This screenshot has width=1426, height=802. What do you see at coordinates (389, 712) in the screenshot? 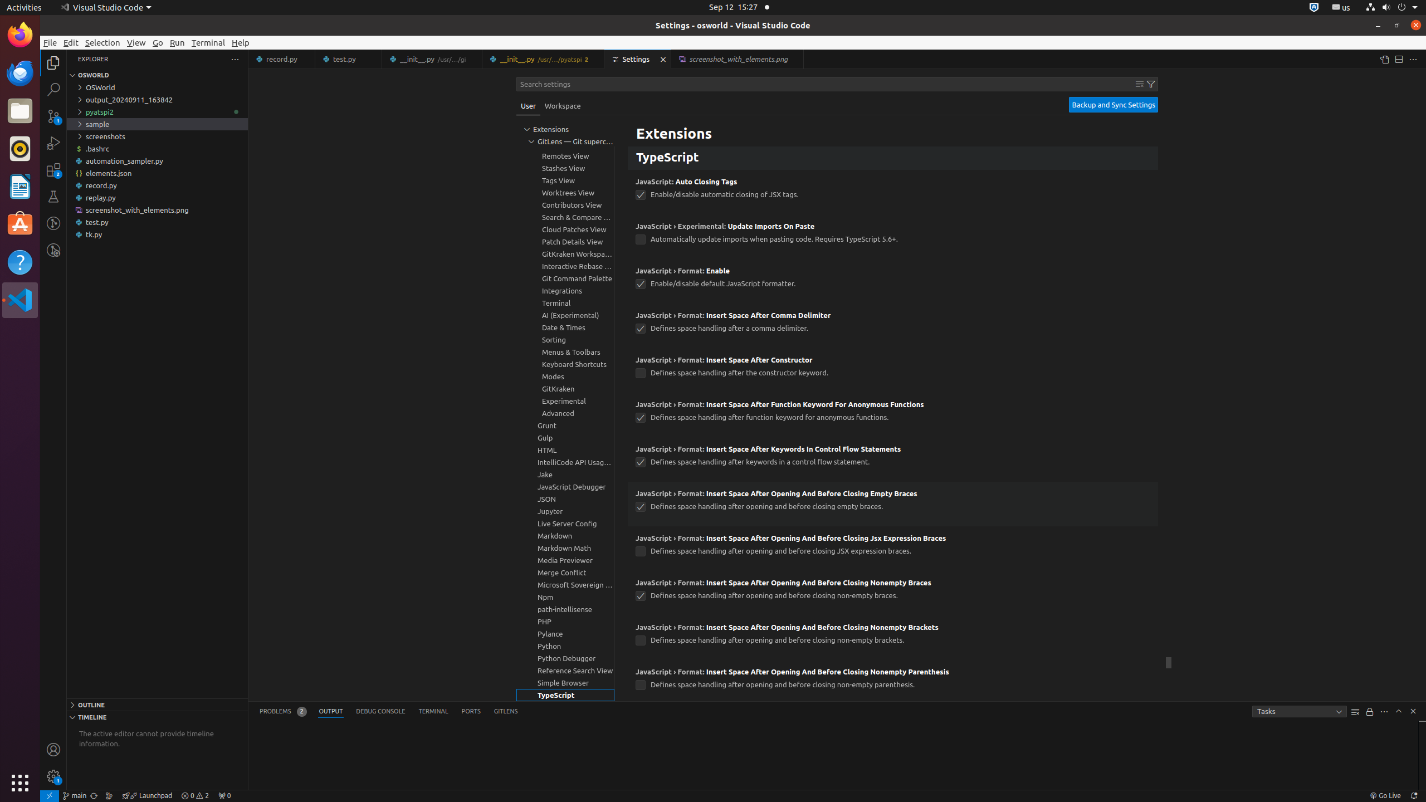
I see `Active View Switcher` at bounding box center [389, 712].